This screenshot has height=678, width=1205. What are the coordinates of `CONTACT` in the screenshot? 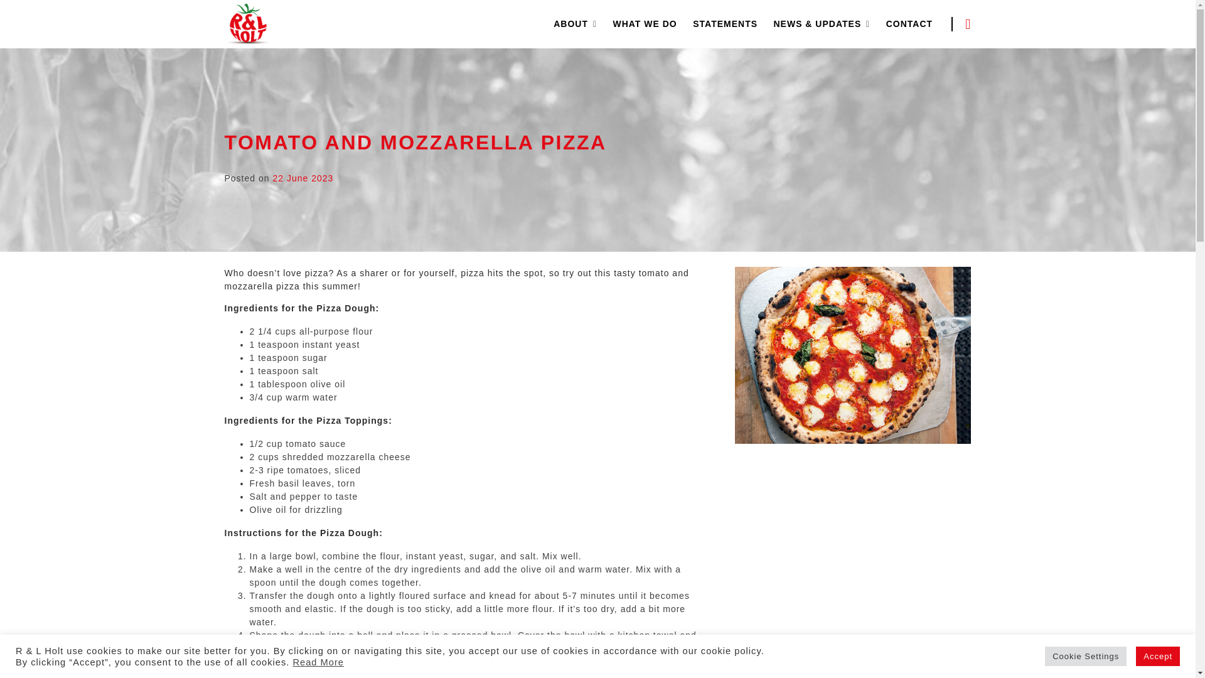 It's located at (909, 24).